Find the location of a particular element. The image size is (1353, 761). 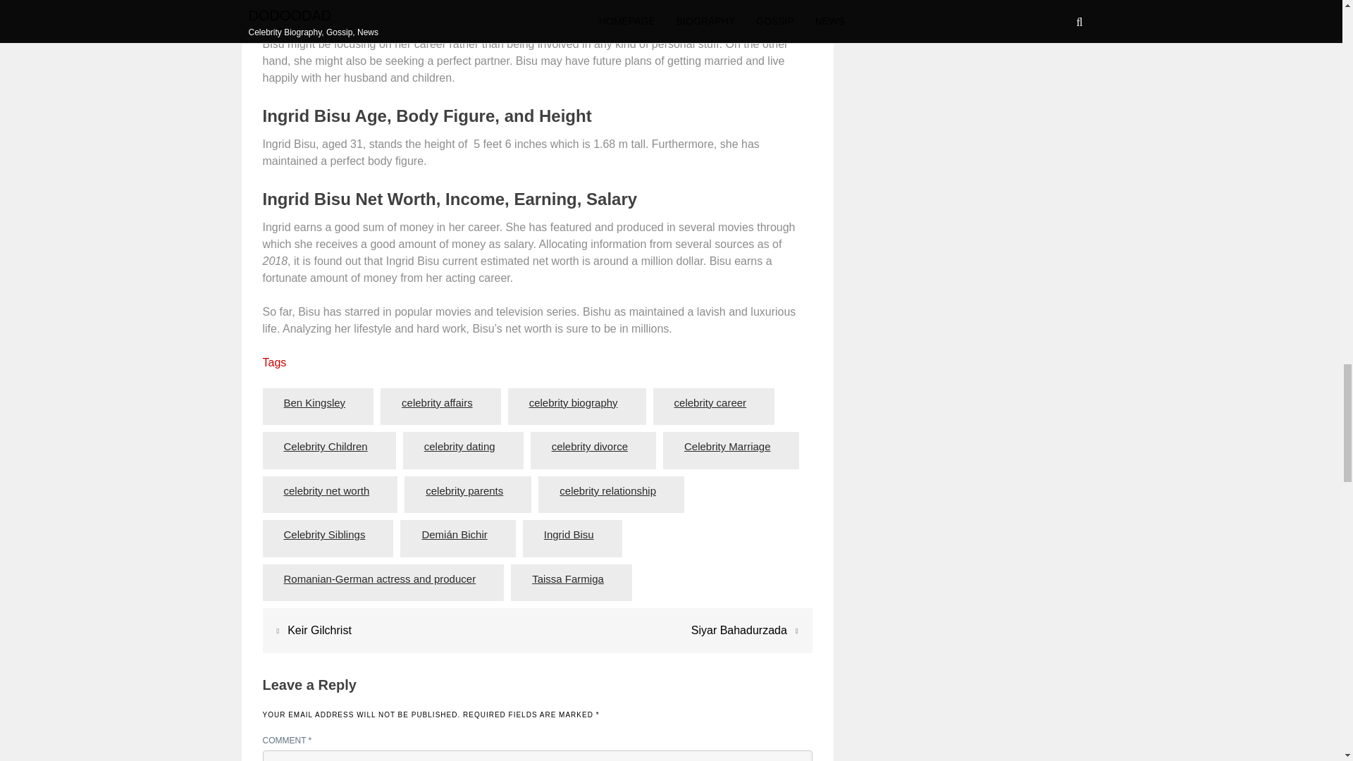

Keir Gilchrist is located at coordinates (319, 630).